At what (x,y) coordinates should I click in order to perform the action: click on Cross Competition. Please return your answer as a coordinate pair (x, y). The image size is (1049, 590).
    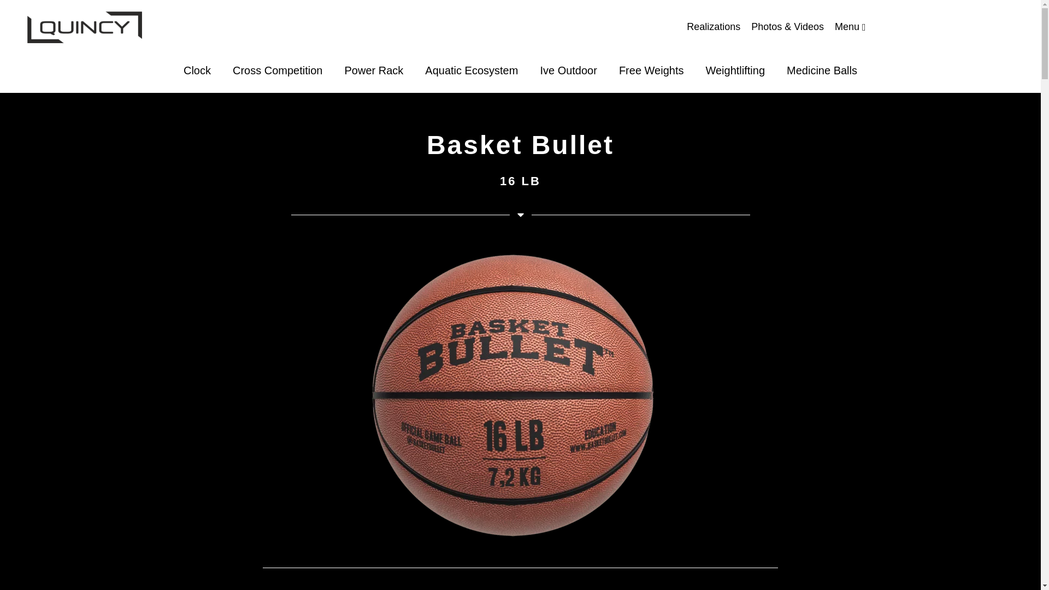
    Looking at the image, I should click on (278, 71).